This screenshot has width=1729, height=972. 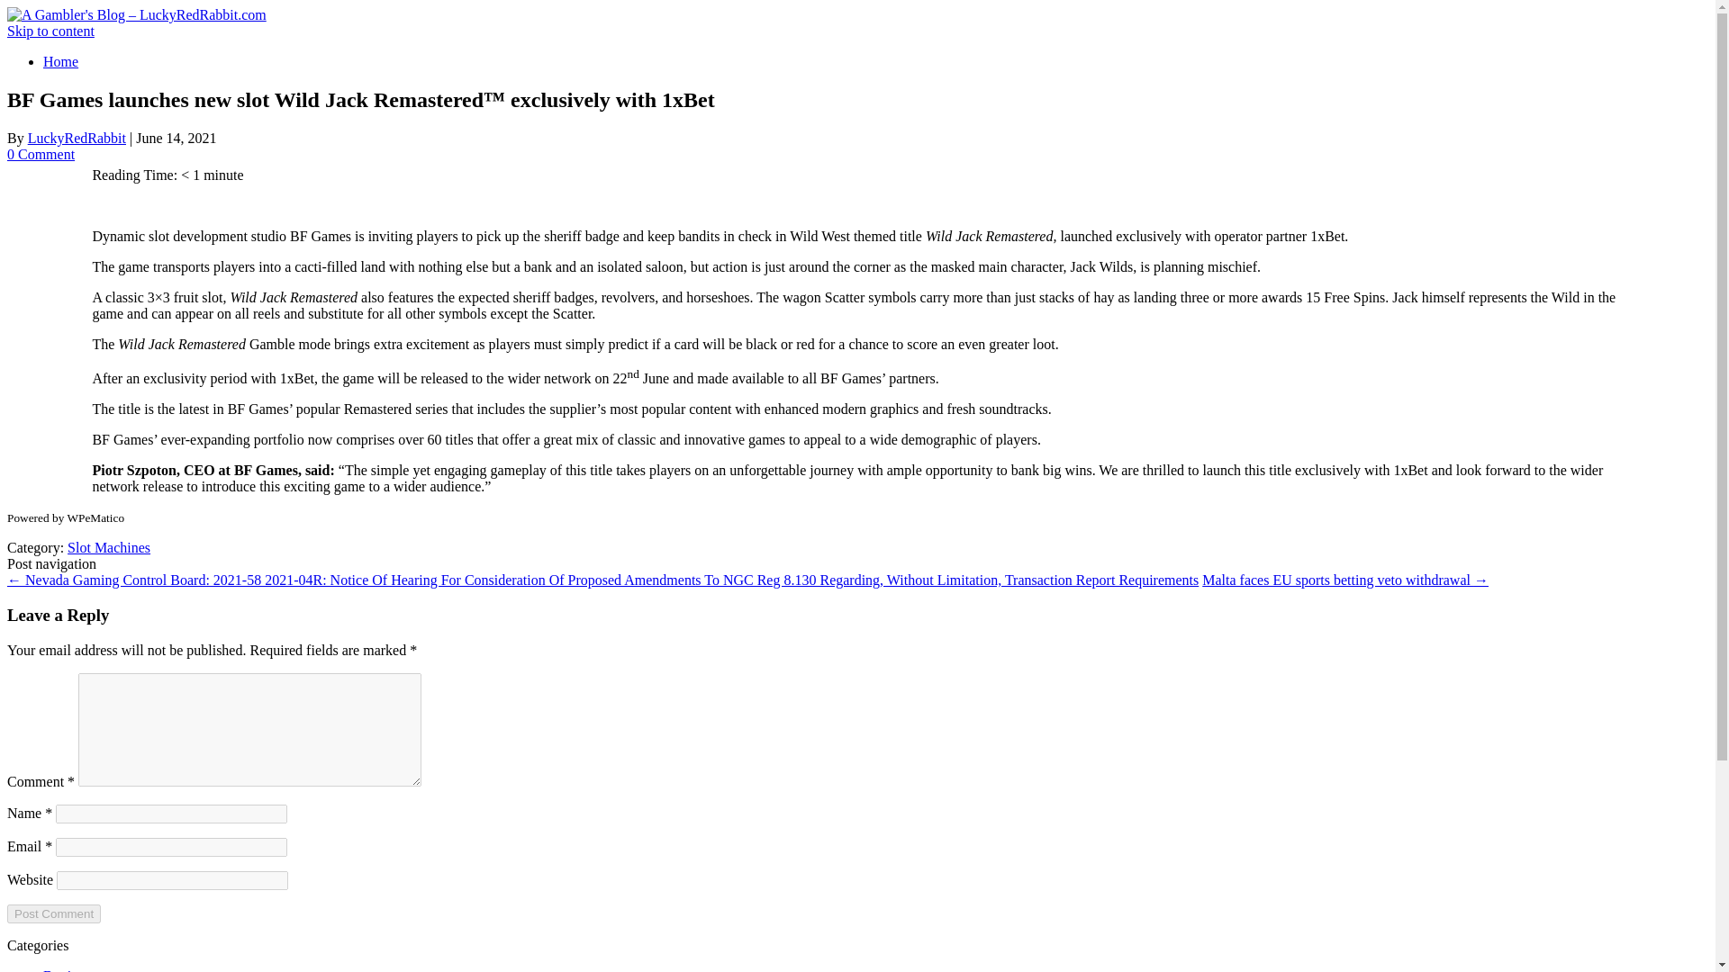 I want to click on Post Comment, so click(x=53, y=914).